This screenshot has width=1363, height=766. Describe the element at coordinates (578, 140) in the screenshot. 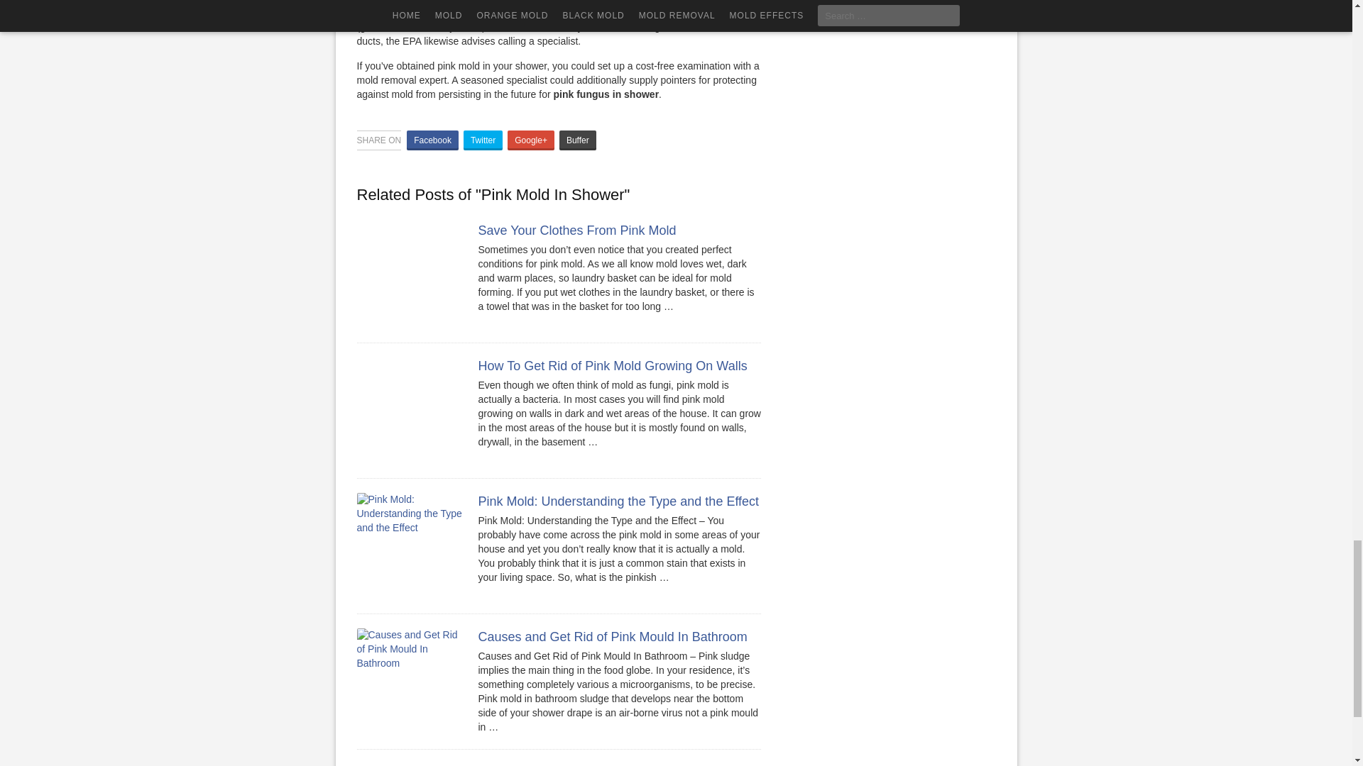

I see `Buffer` at that location.